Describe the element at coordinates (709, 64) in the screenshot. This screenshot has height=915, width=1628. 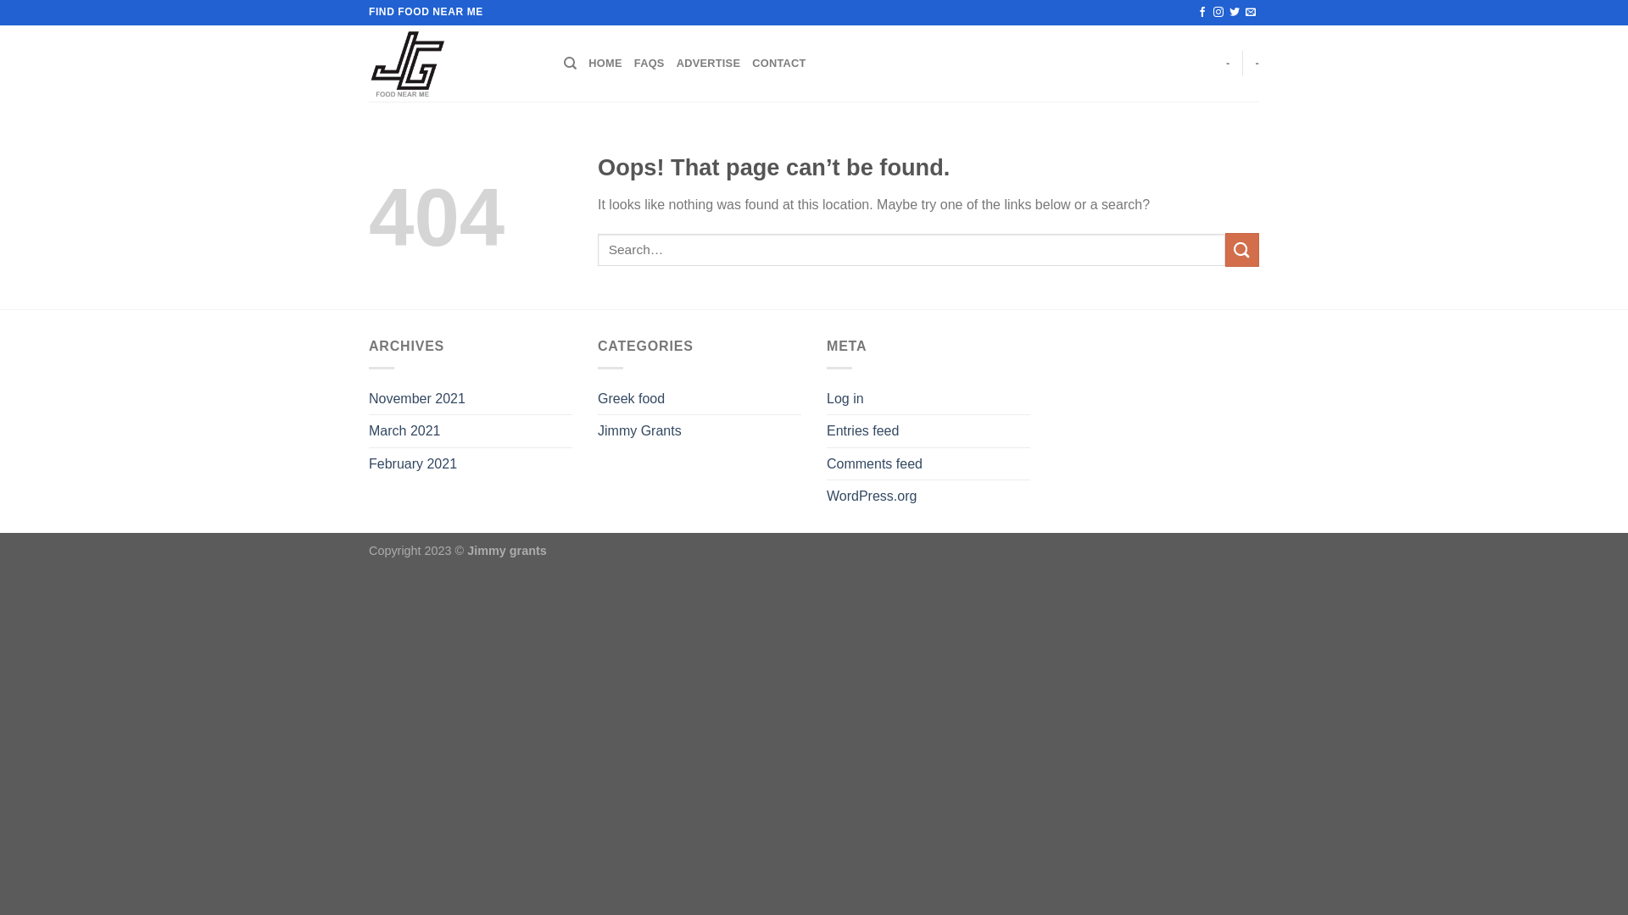
I see `ADVERTISE` at that location.